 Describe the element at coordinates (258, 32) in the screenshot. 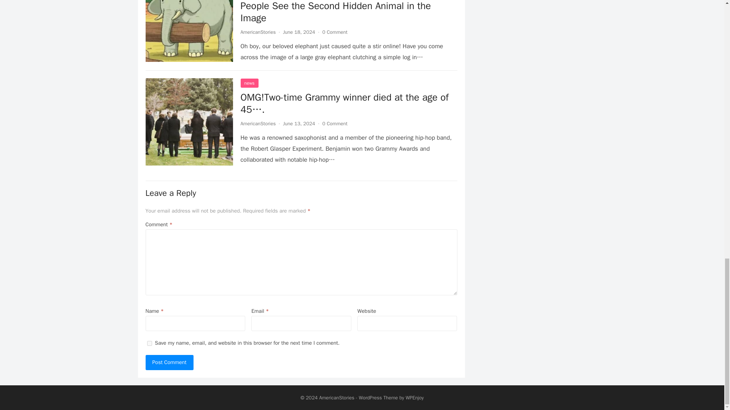

I see `Posts by AmericanStories` at that location.